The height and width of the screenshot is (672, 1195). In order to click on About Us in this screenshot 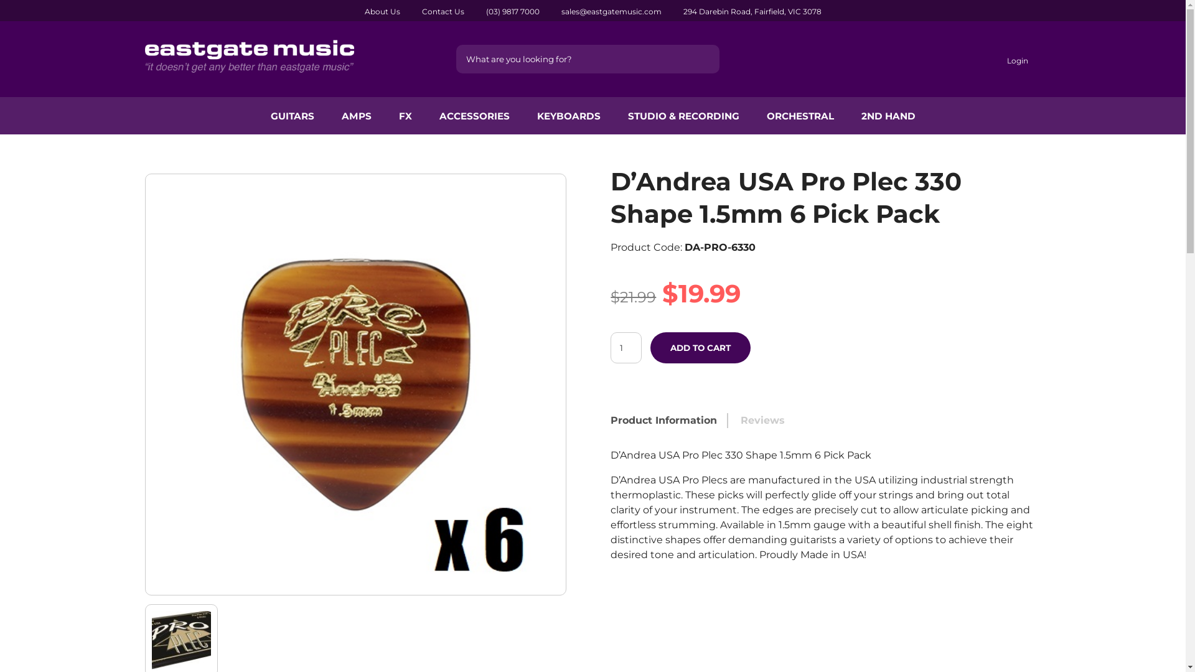, I will do `click(382, 11)`.